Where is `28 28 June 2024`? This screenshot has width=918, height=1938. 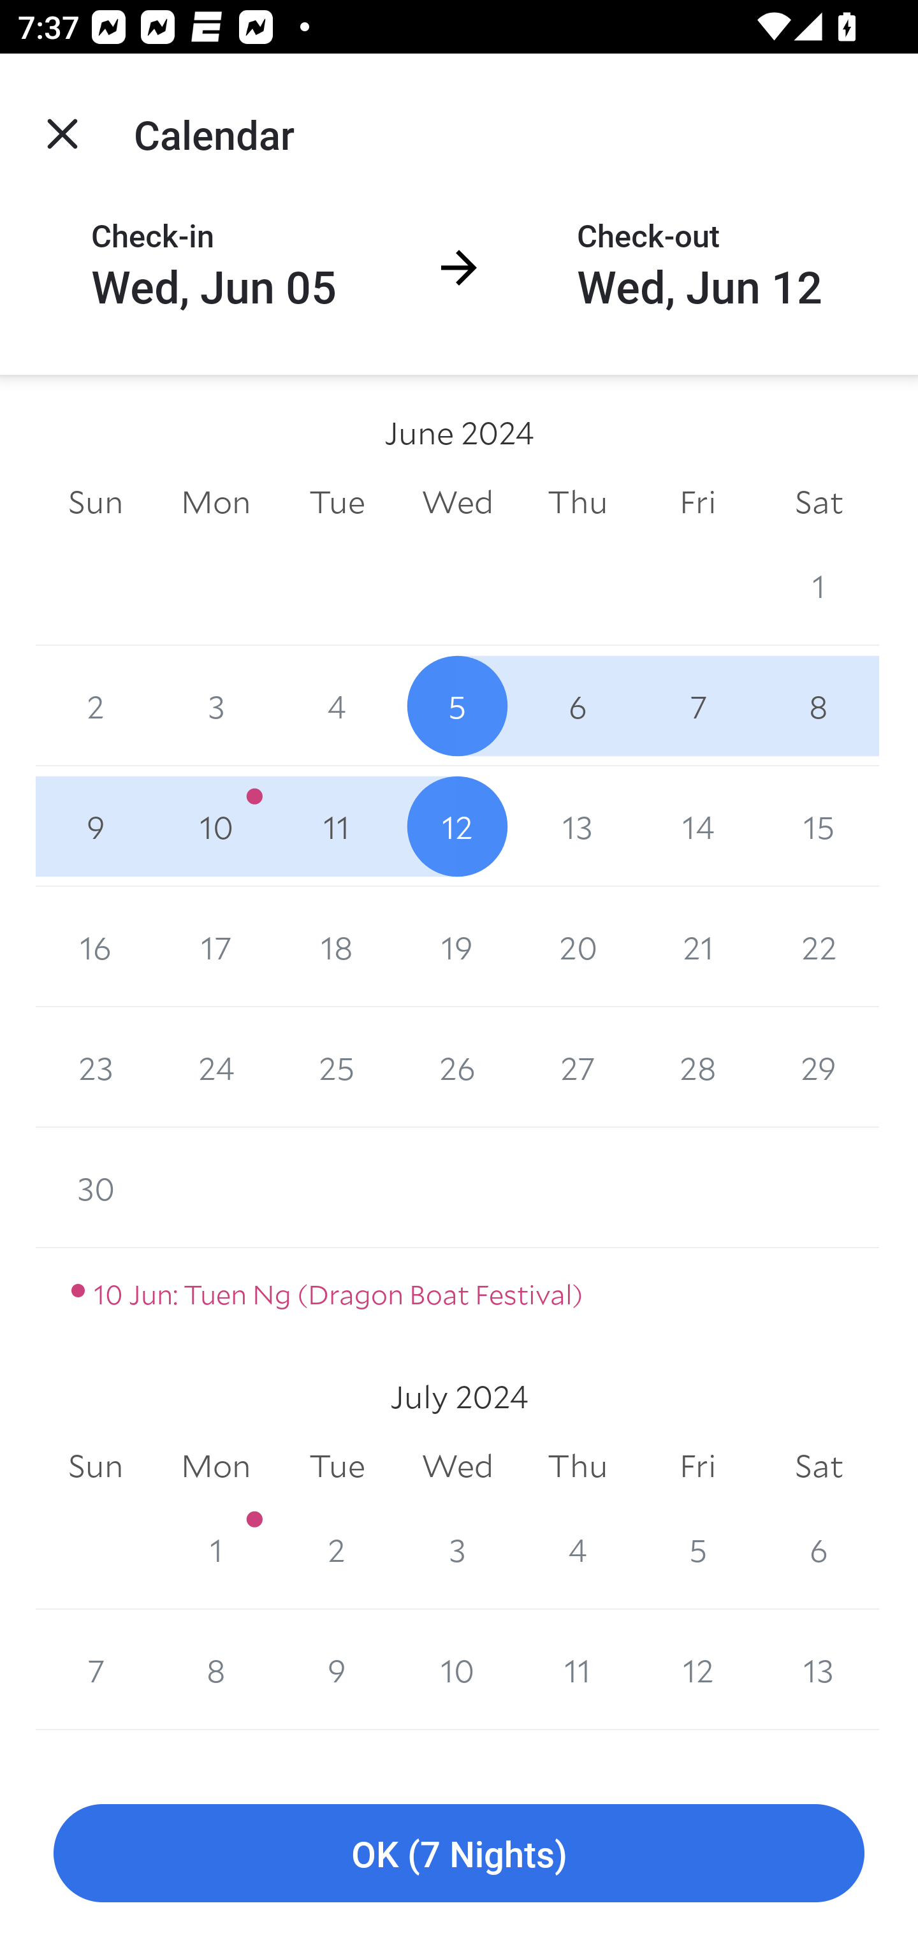
28 28 June 2024 is located at coordinates (697, 1067).